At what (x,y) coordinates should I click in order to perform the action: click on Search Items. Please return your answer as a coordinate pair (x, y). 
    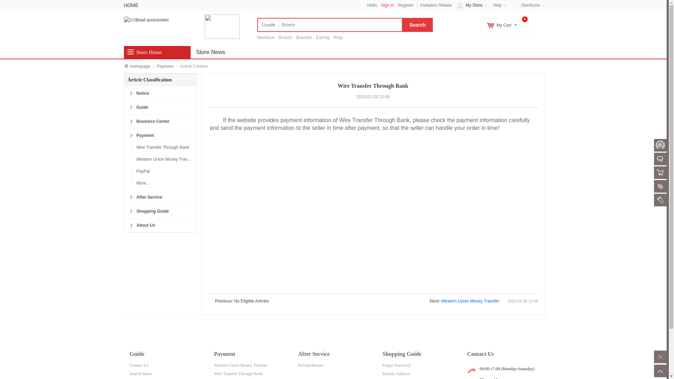
    Looking at the image, I should click on (141, 374).